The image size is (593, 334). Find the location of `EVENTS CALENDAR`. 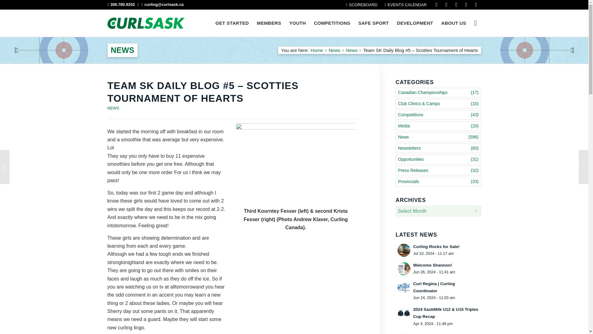

EVENTS CALENDAR is located at coordinates (406, 5).